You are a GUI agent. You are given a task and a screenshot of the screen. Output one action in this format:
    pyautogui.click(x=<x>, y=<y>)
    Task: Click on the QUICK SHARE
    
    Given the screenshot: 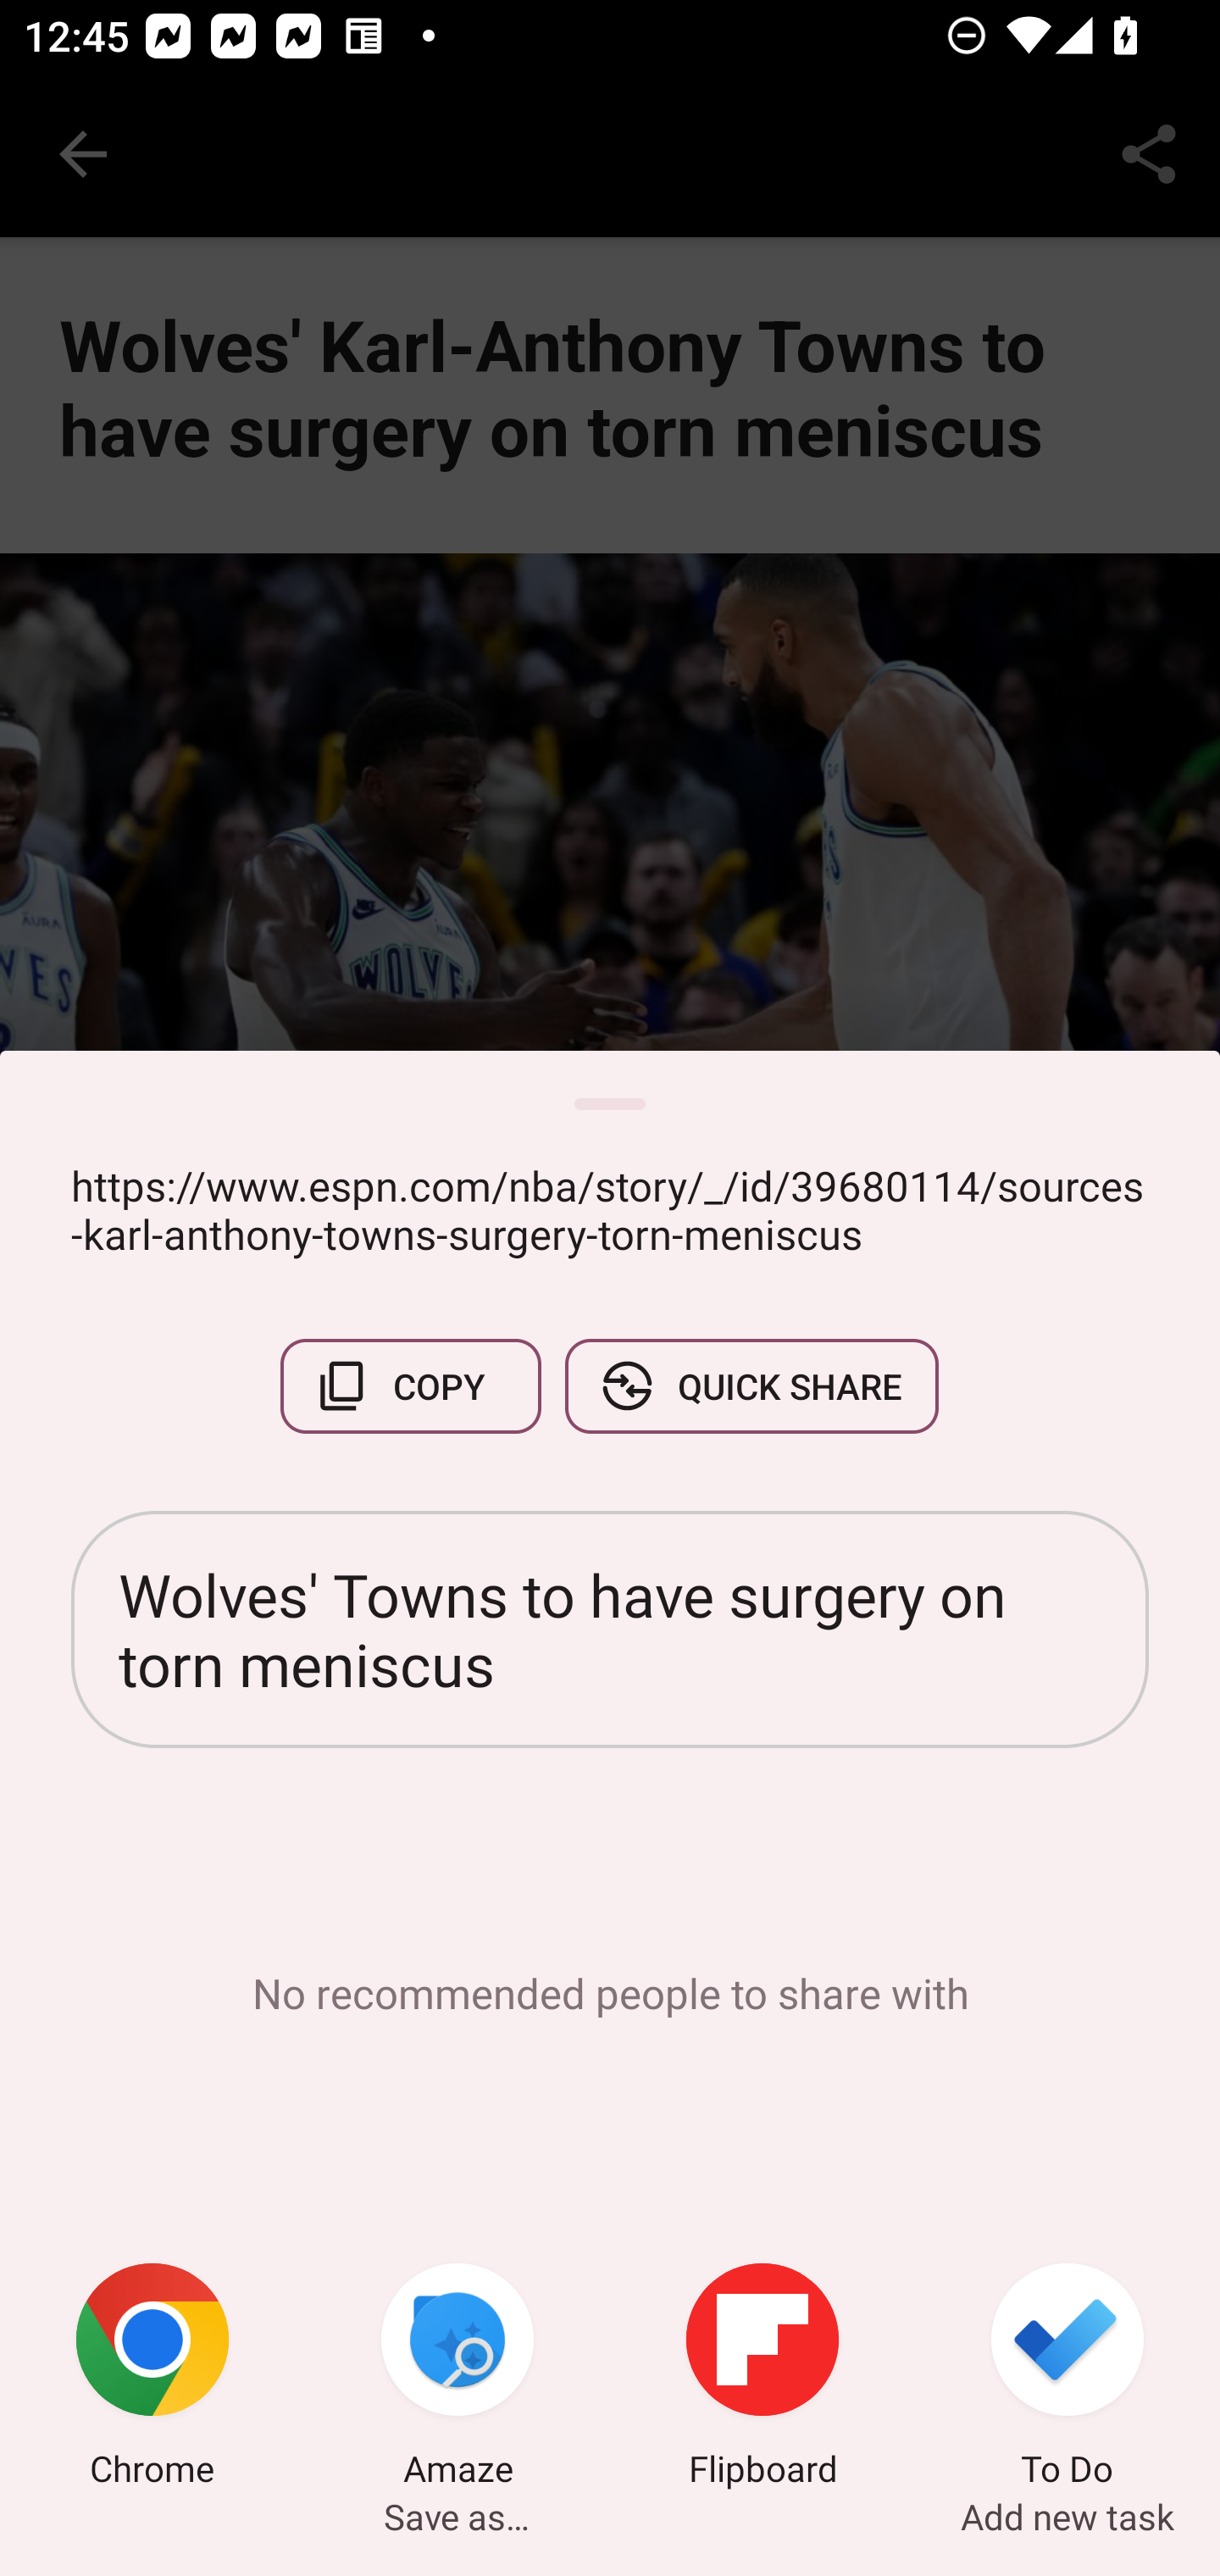 What is the action you would take?
    pyautogui.click(x=751, y=1386)
    